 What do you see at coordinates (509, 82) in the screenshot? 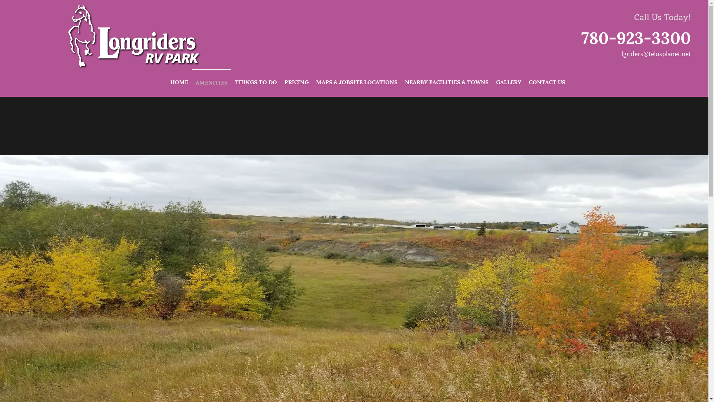
I see `GALLERY` at bounding box center [509, 82].